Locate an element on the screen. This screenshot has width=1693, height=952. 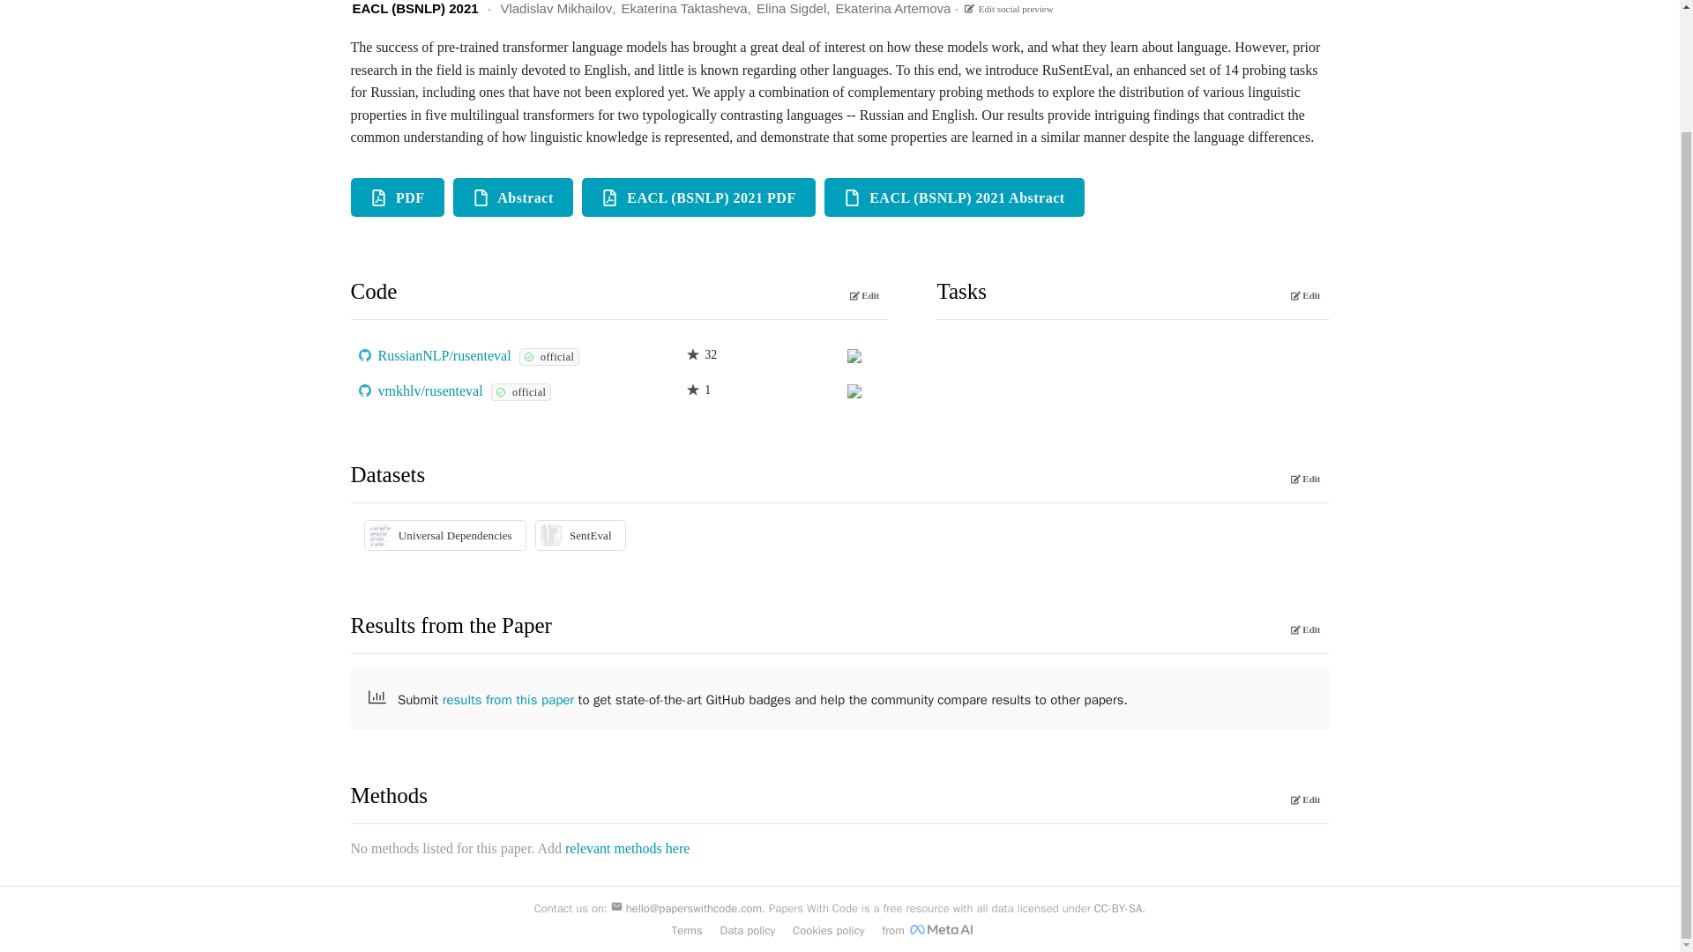
Ekaterina Artemova is located at coordinates (894, 9).